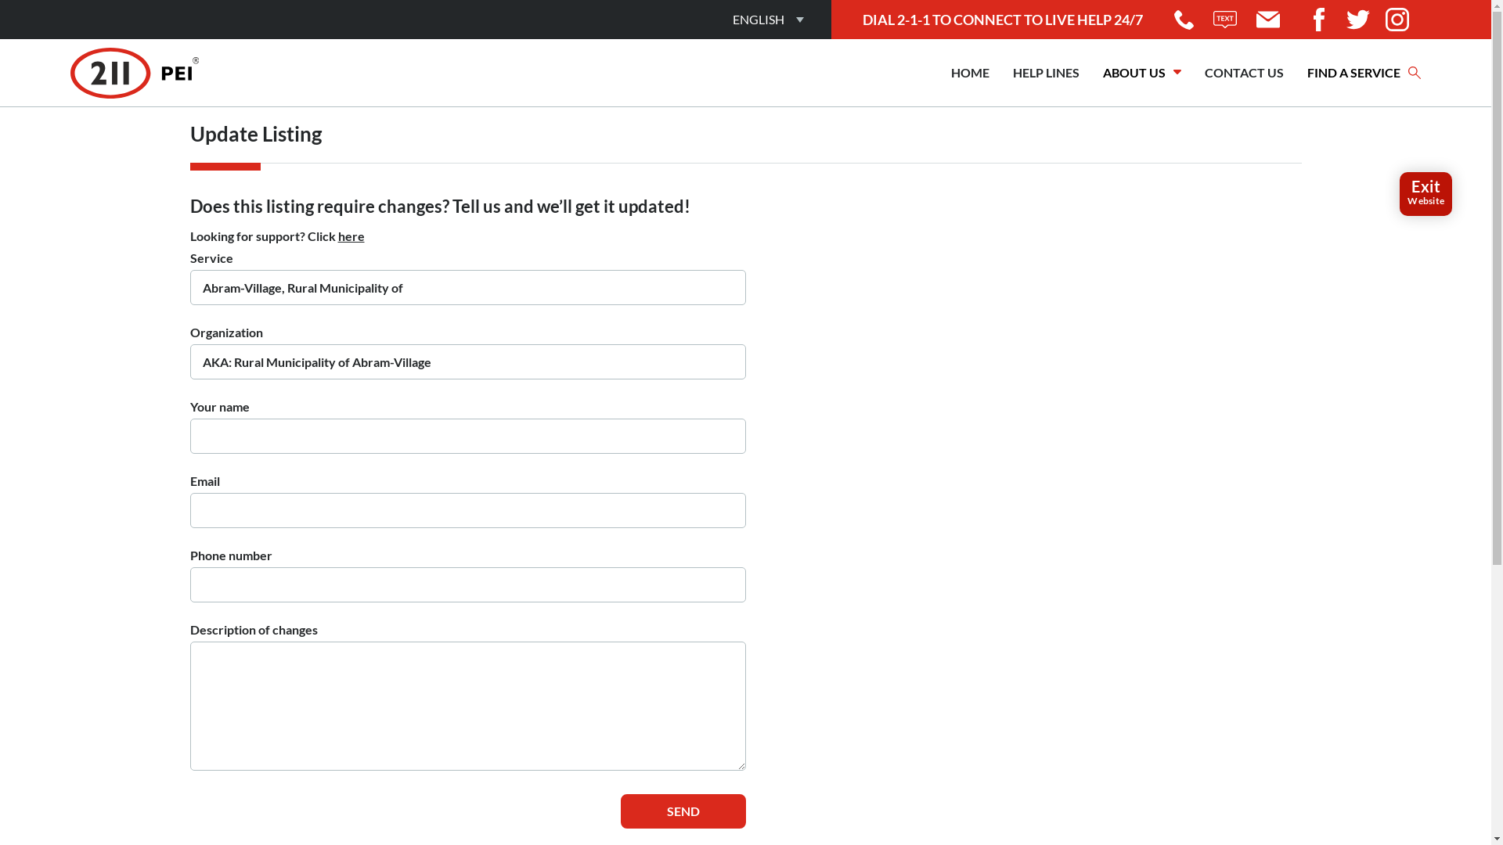 This screenshot has width=1503, height=845. What do you see at coordinates (1046, 73) in the screenshot?
I see `HELP LINES` at bounding box center [1046, 73].